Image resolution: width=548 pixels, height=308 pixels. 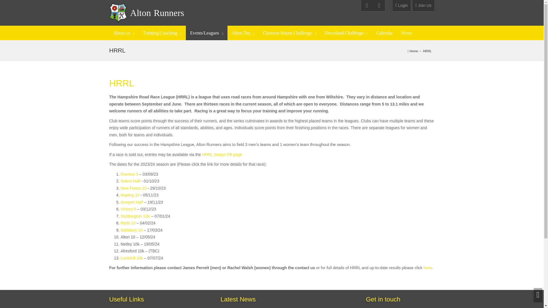 I want to click on Alton Ten, so click(x=243, y=33).